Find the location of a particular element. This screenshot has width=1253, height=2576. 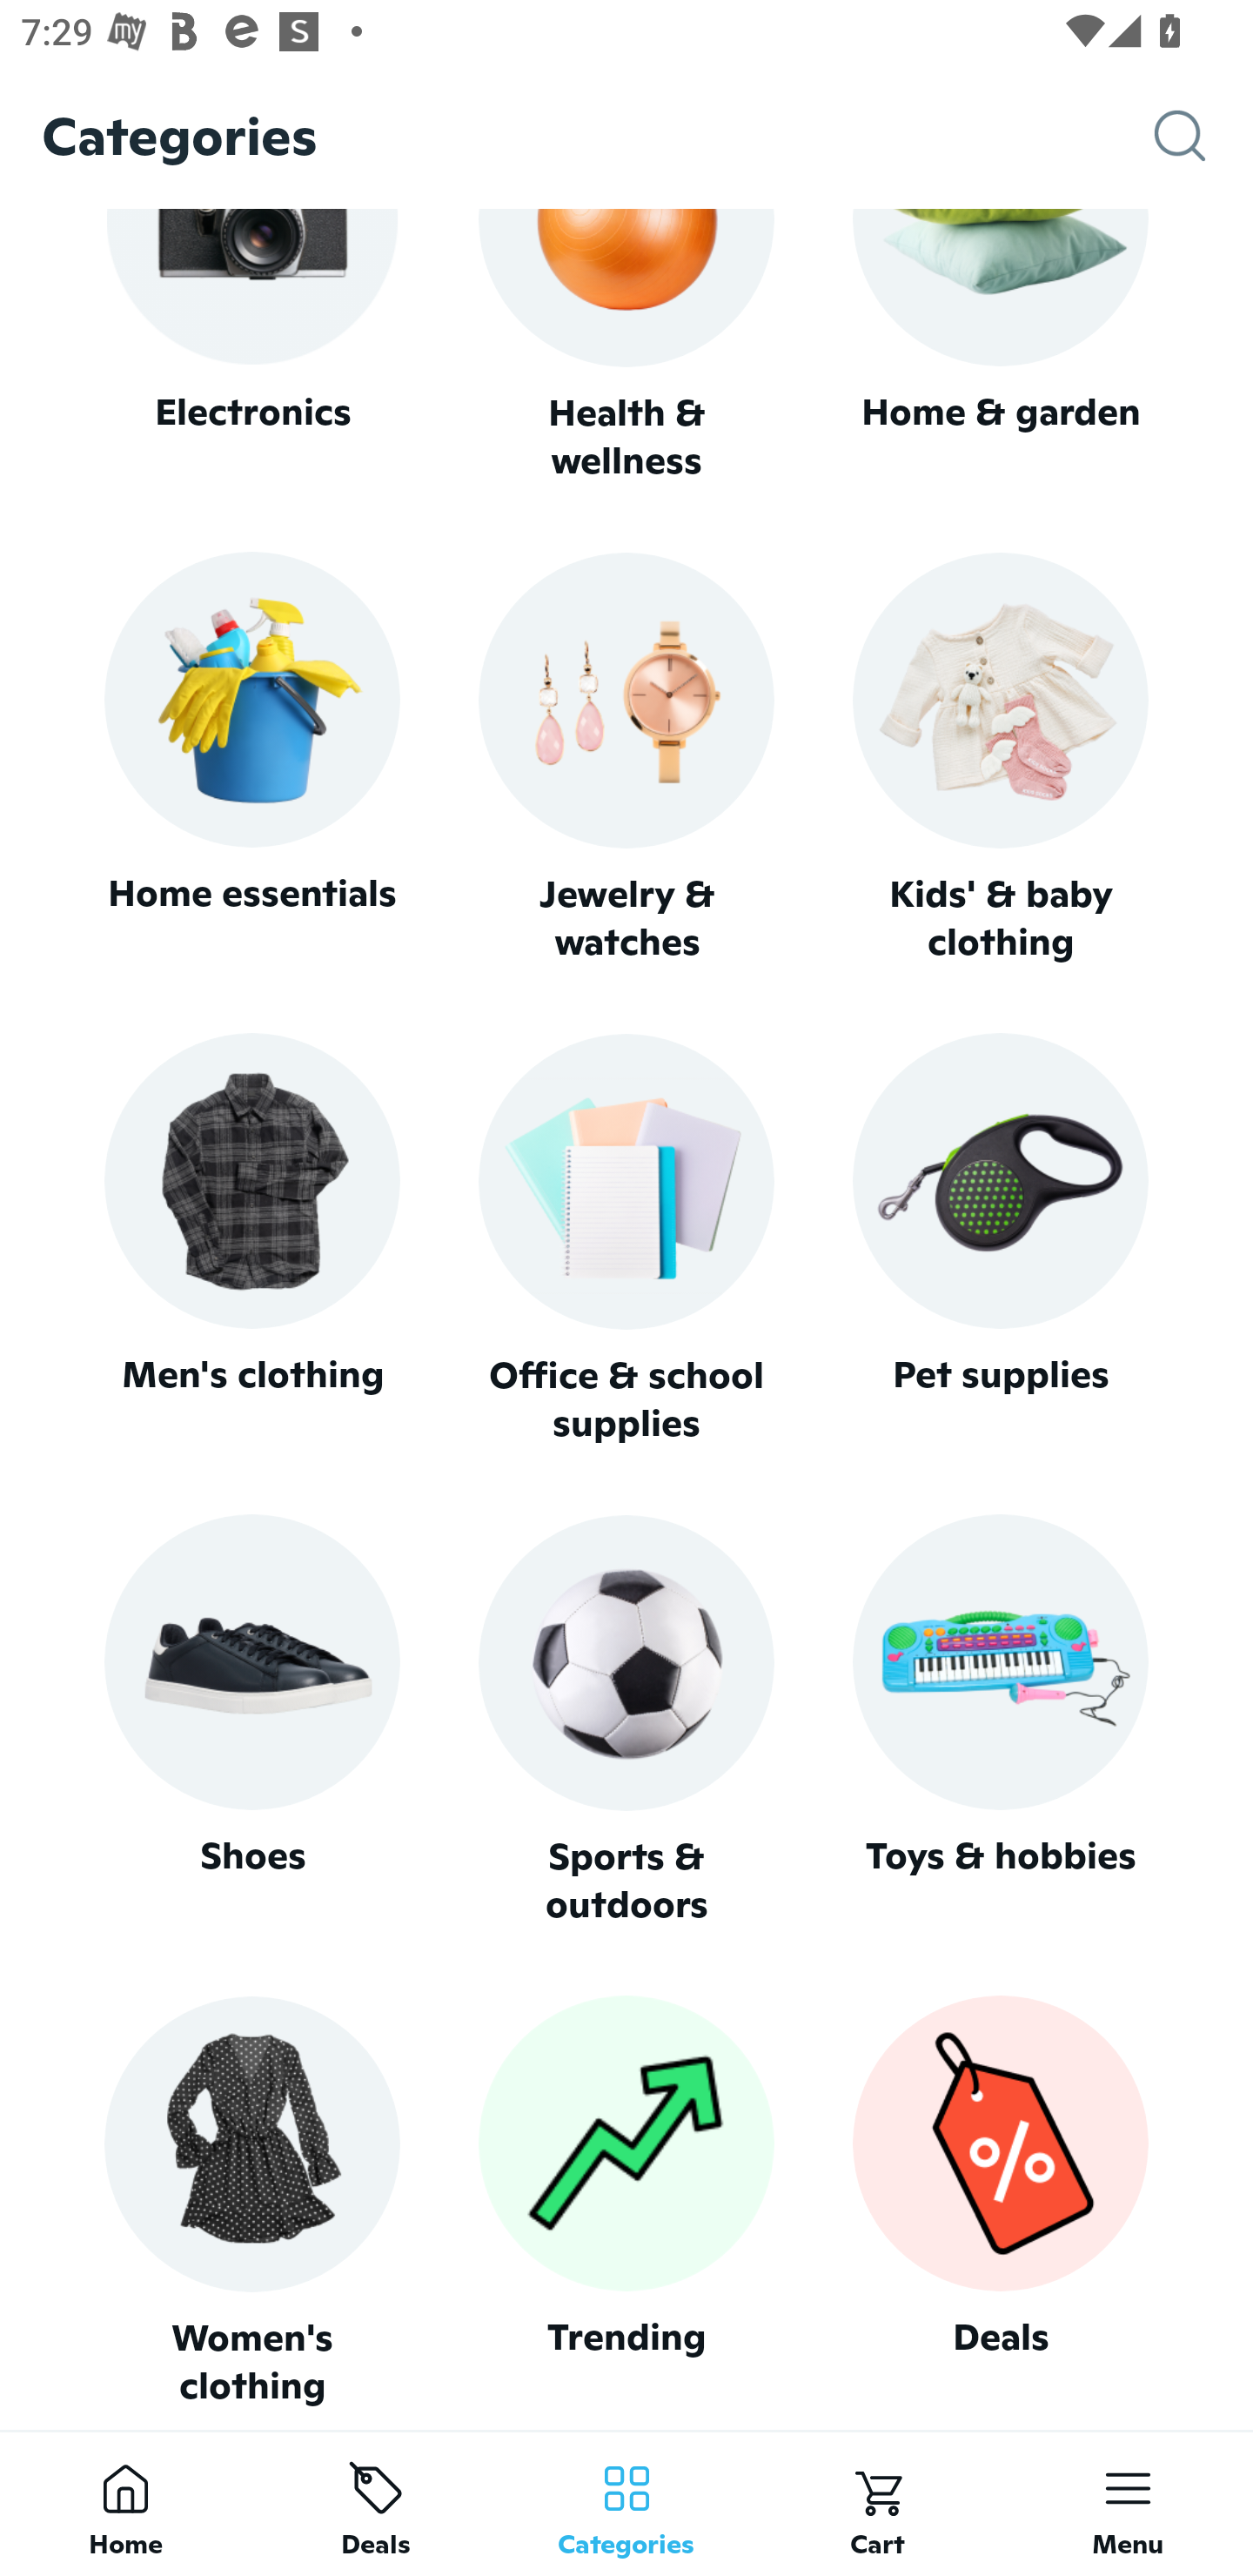

Cart is located at coordinates (877, 2503).